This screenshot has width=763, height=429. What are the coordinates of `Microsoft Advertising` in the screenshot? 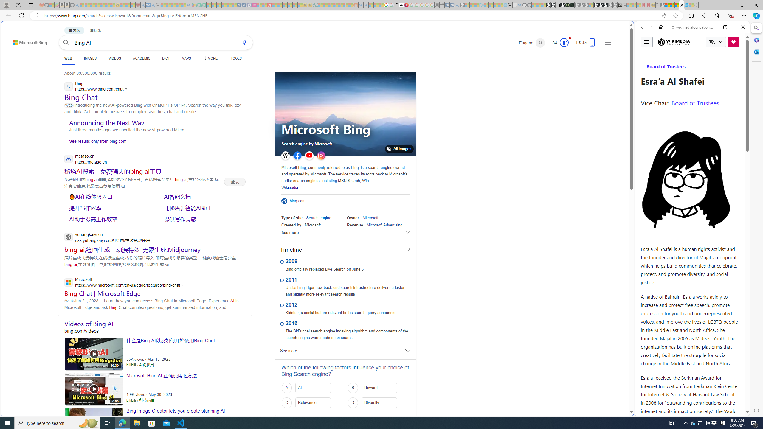 It's located at (384, 225).